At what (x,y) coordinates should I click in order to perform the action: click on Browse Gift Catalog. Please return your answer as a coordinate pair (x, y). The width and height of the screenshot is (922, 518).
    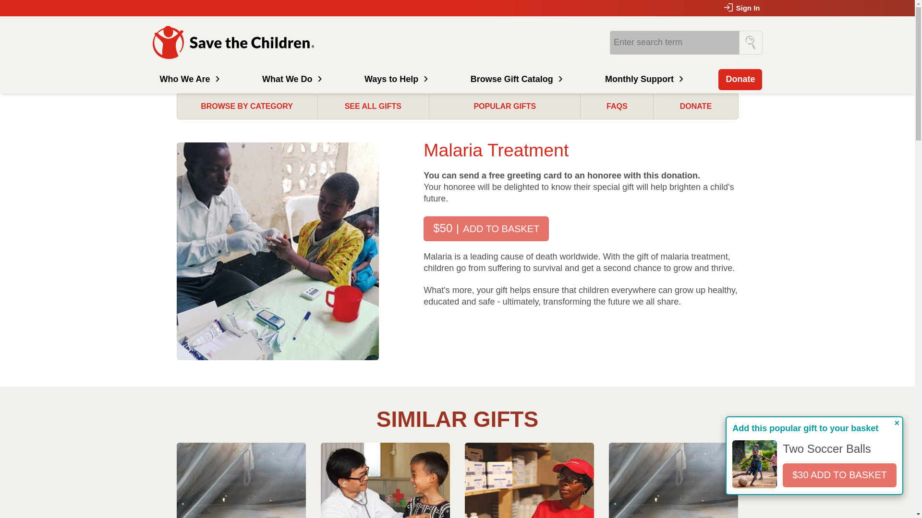
    Looking at the image, I should click on (516, 79).